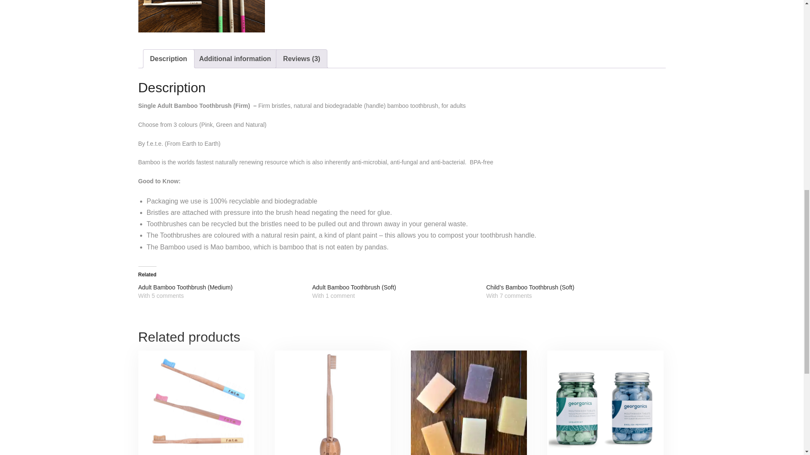 This screenshot has height=455, width=810. What do you see at coordinates (233, 16) in the screenshot?
I see `Untitled design - 2019-07-26T174749.604` at bounding box center [233, 16].